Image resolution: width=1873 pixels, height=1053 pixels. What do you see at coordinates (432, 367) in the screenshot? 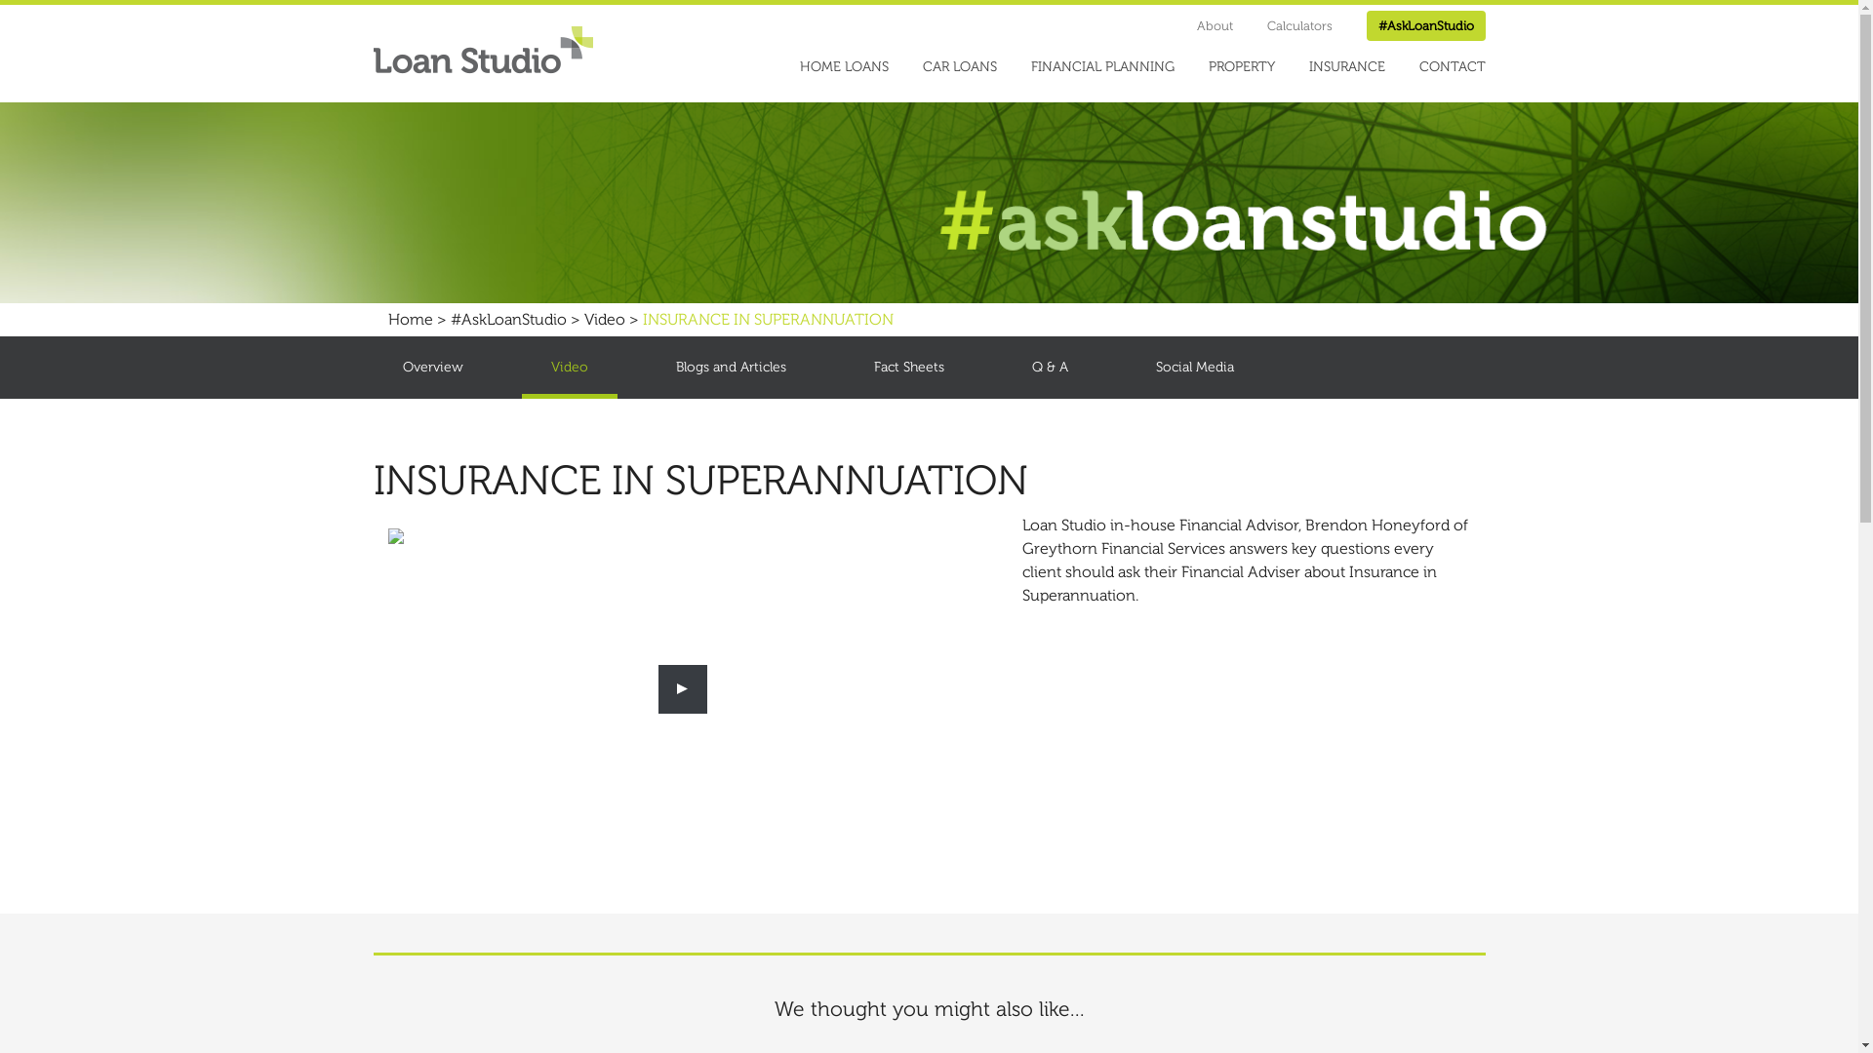
I see `Overview` at bounding box center [432, 367].